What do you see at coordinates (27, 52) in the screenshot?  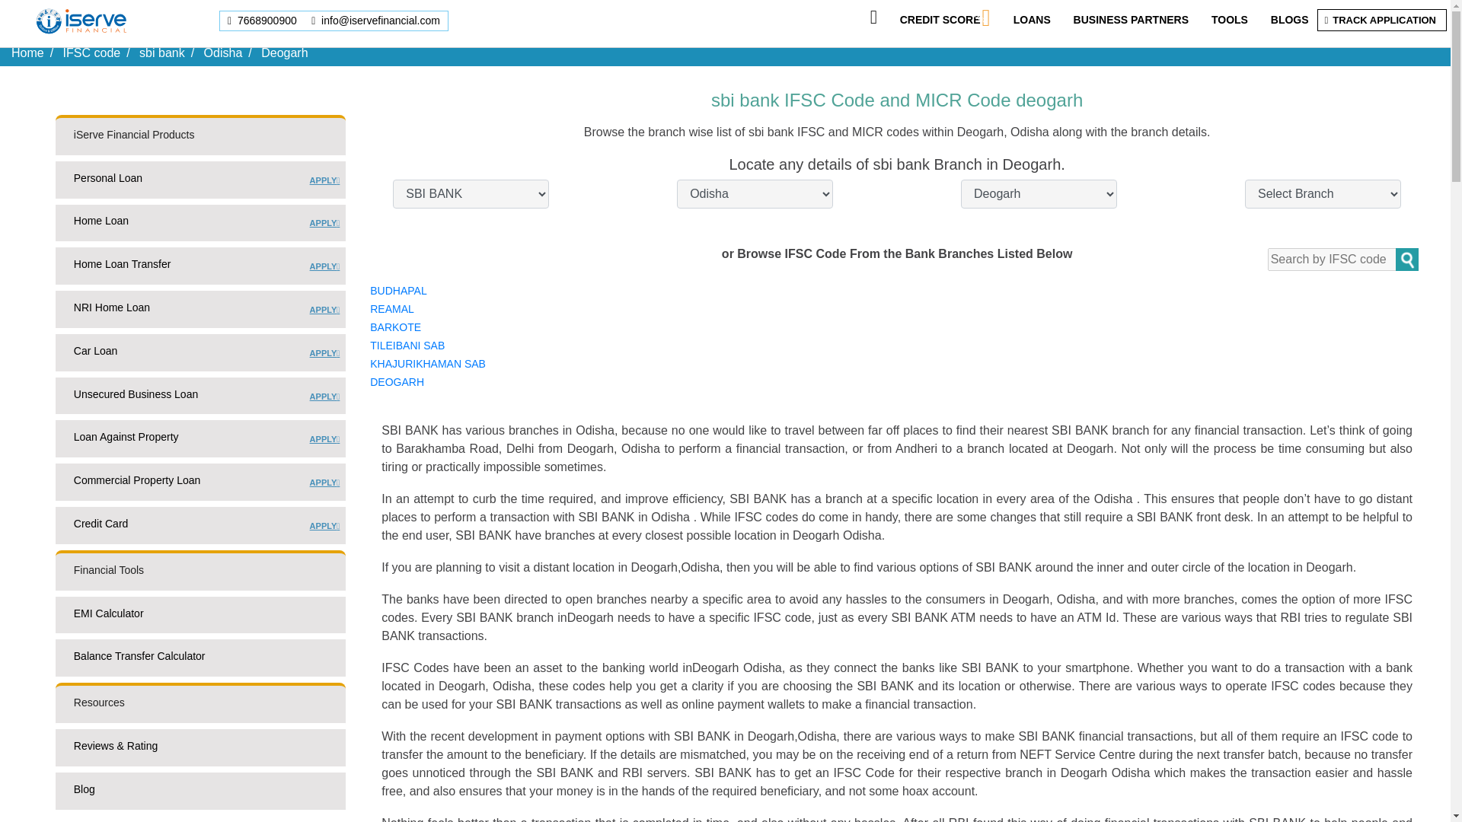 I see `Odisha` at bounding box center [27, 52].